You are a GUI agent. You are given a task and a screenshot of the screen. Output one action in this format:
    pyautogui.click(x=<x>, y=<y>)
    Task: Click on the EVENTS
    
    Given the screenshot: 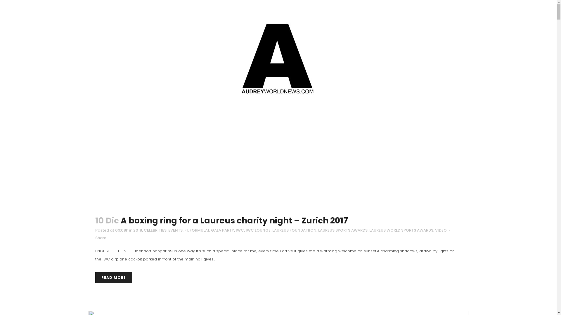 What is the action you would take?
    pyautogui.click(x=175, y=230)
    